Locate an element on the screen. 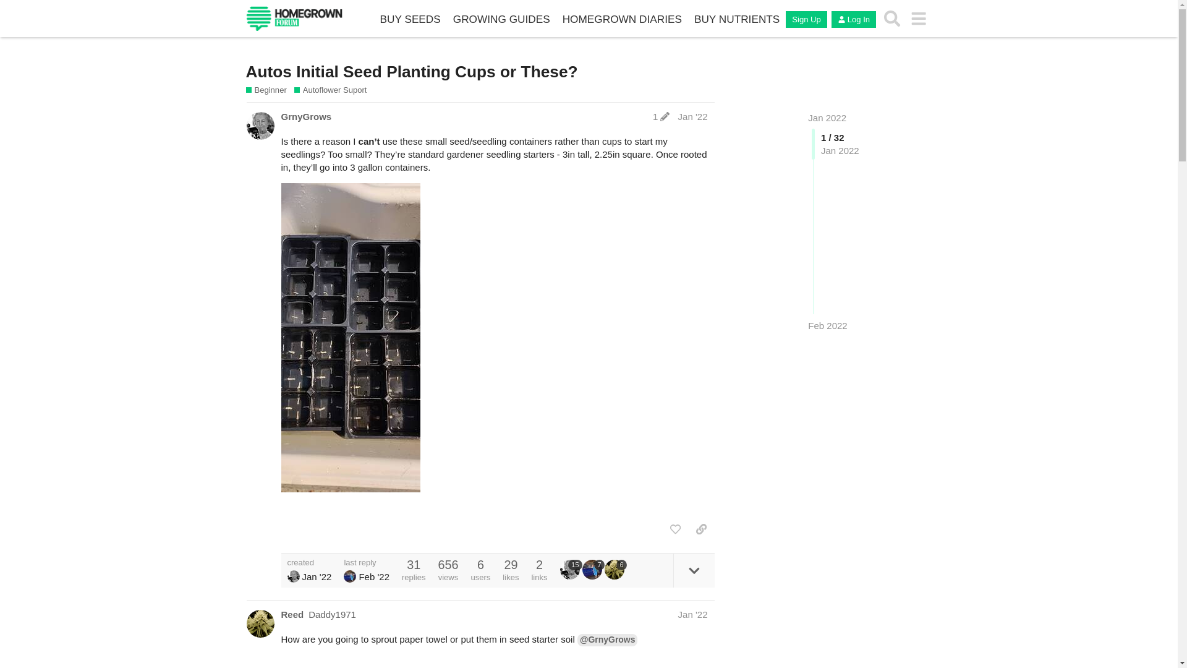  search topics, posts, users, or categories is located at coordinates (892, 18).